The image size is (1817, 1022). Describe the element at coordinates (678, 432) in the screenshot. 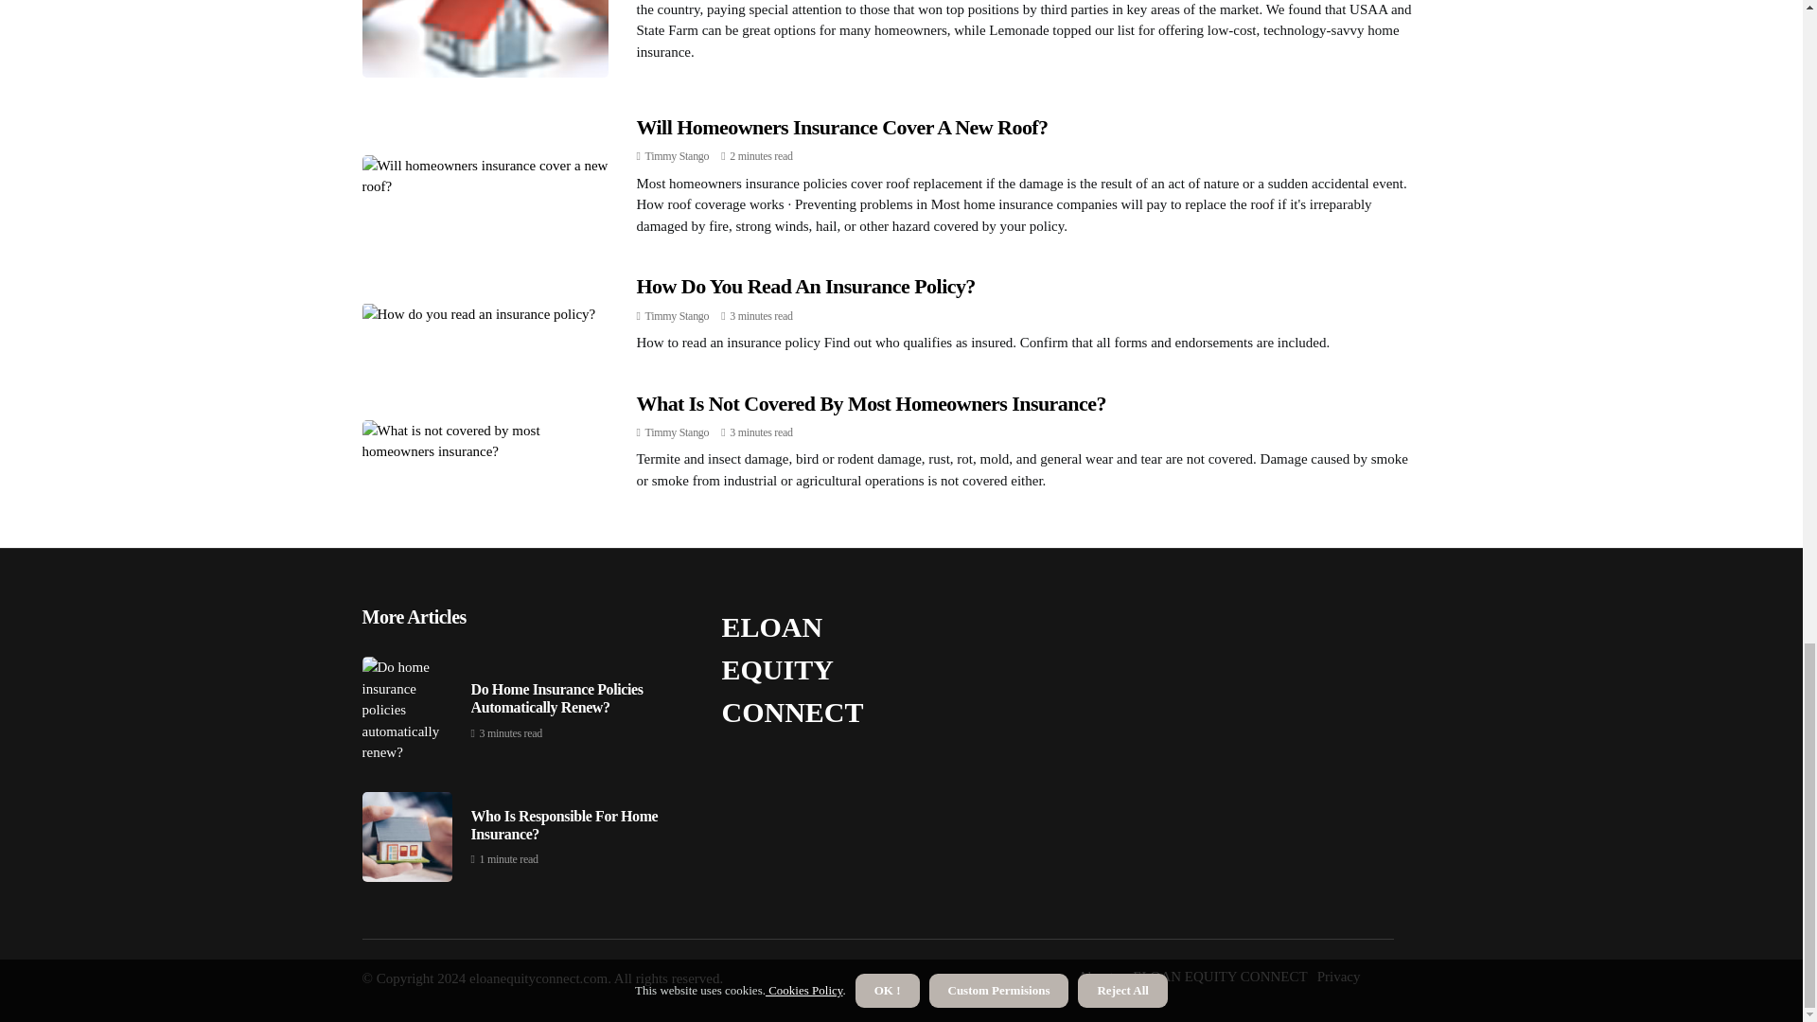

I see `Posts by Timmy Stango` at that location.